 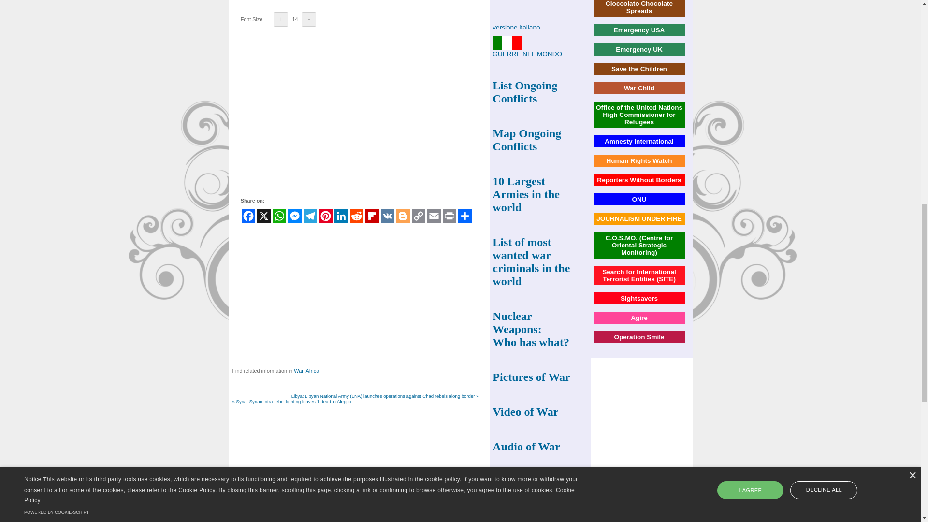 What do you see at coordinates (639, 180) in the screenshot?
I see `Reporters Without Borders` at bounding box center [639, 180].